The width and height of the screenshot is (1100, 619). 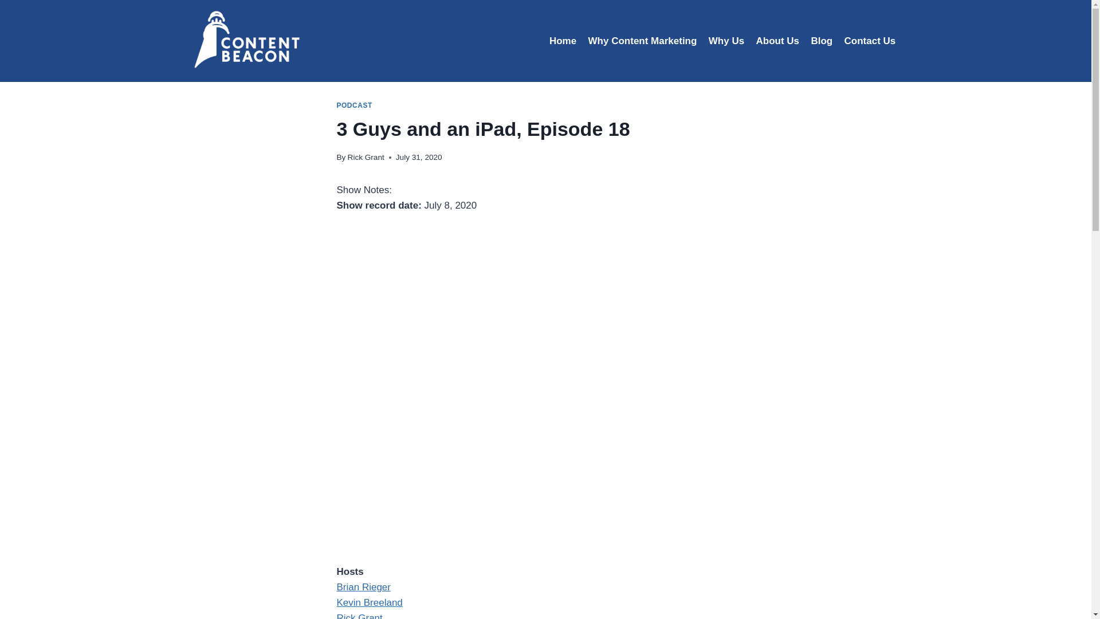 I want to click on Blog, so click(x=822, y=41).